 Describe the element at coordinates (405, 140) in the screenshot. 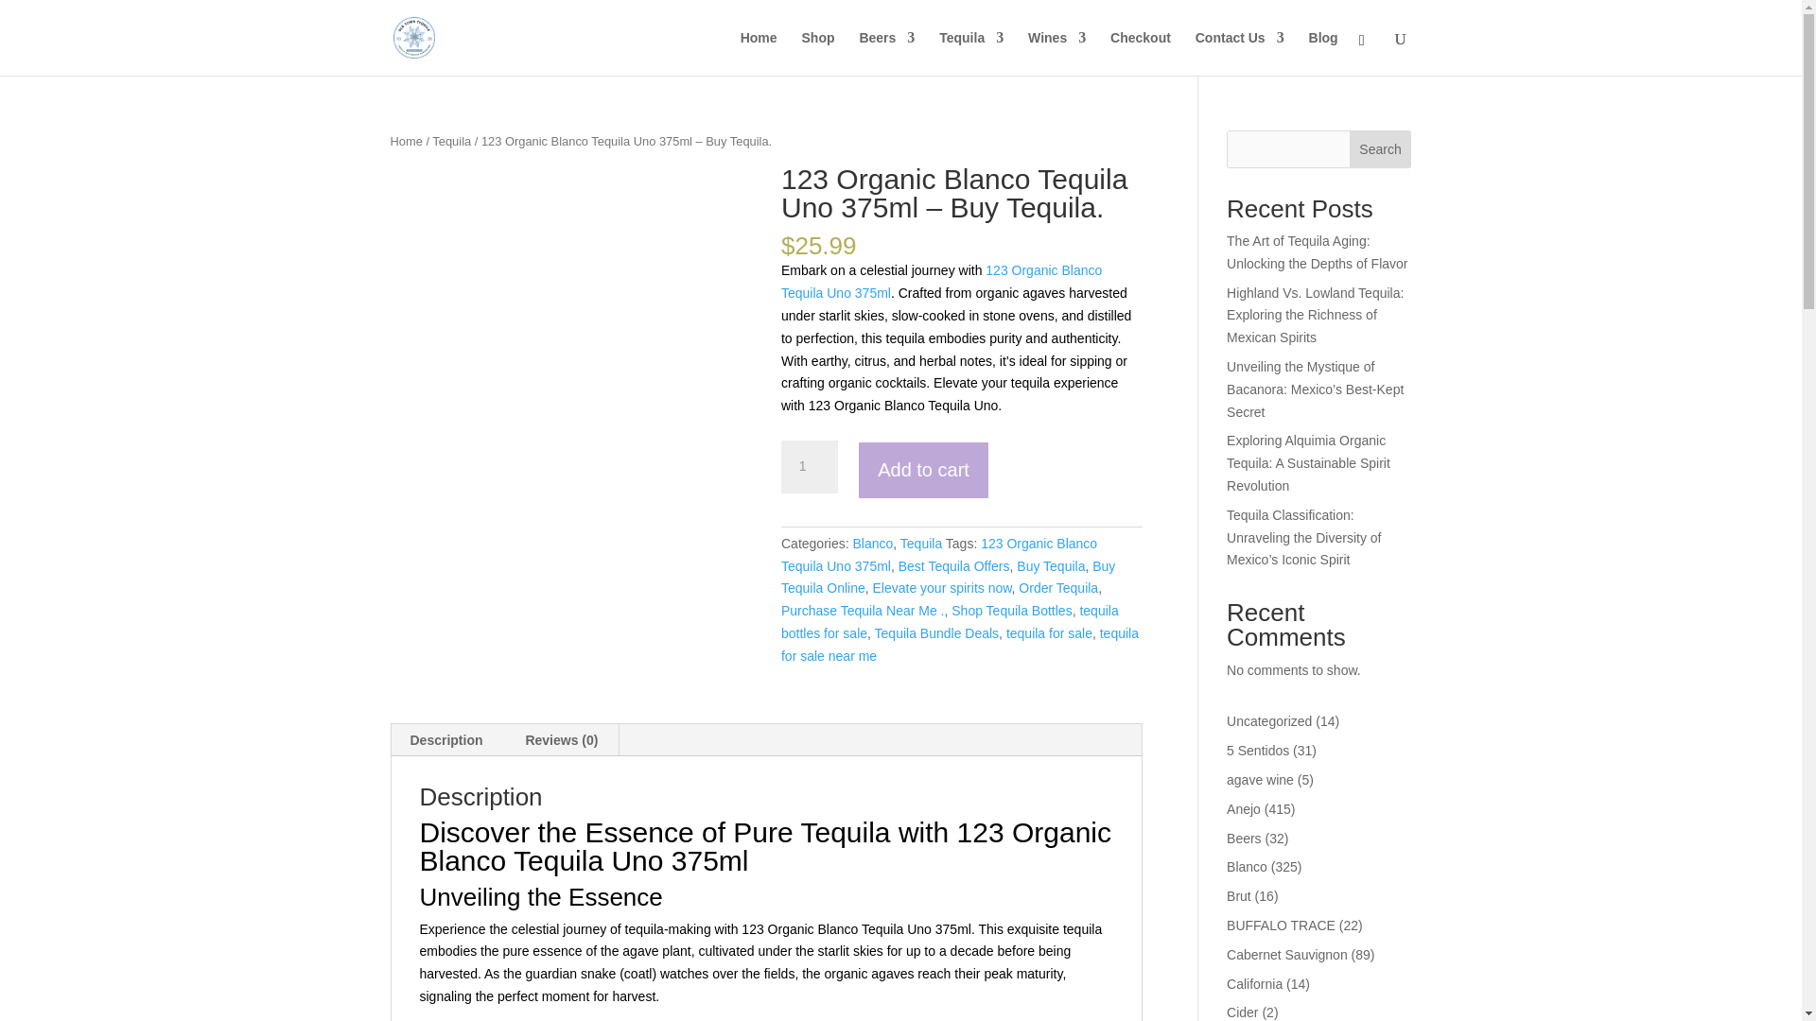

I see `Home` at that location.